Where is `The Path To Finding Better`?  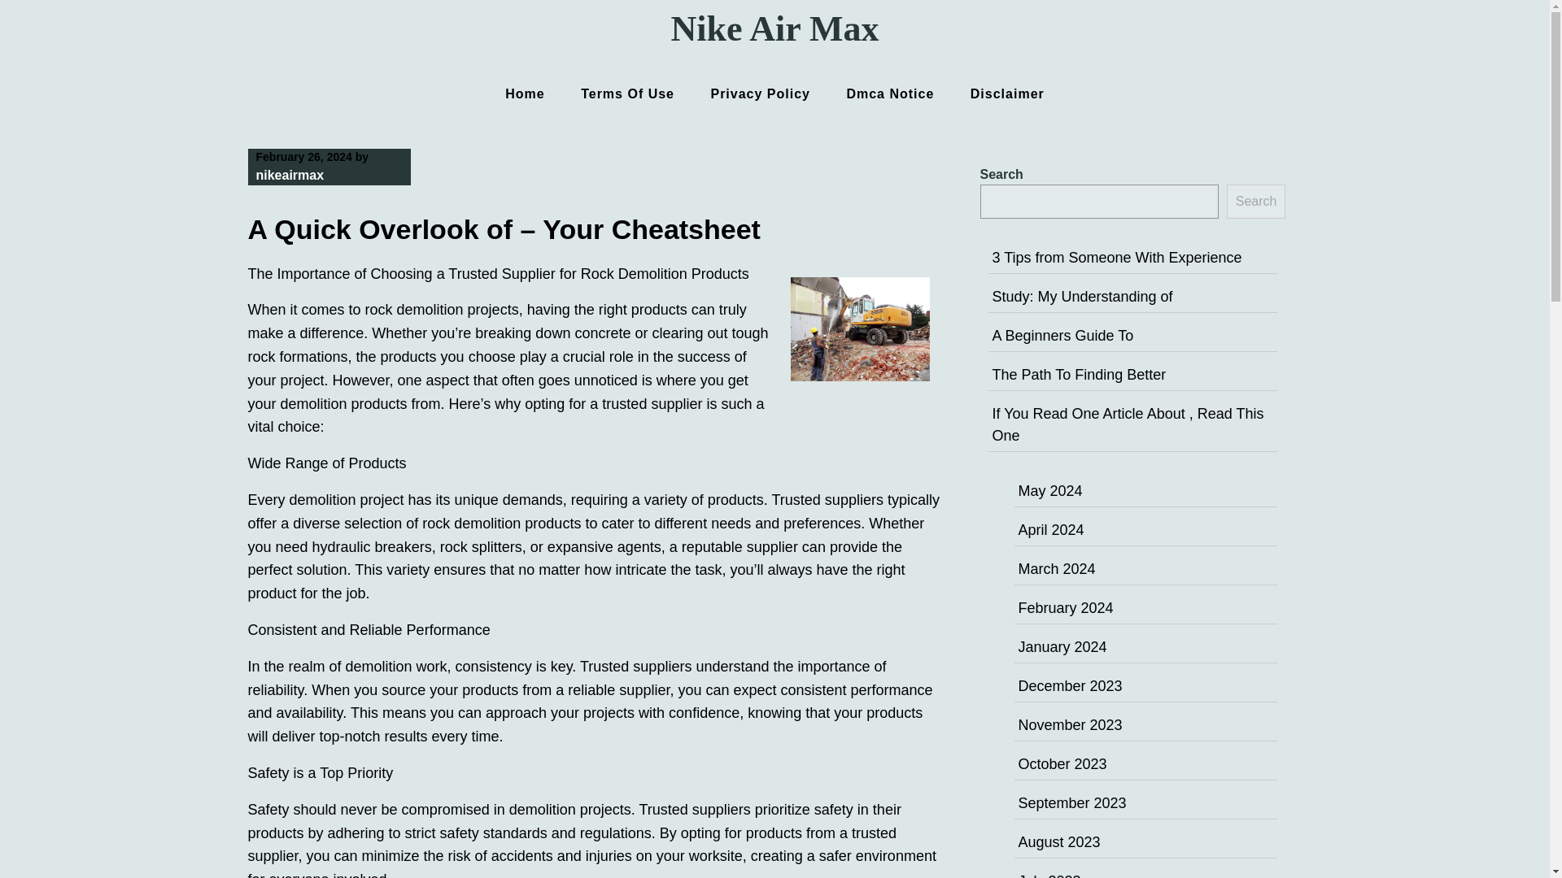 The Path To Finding Better is located at coordinates (1079, 374).